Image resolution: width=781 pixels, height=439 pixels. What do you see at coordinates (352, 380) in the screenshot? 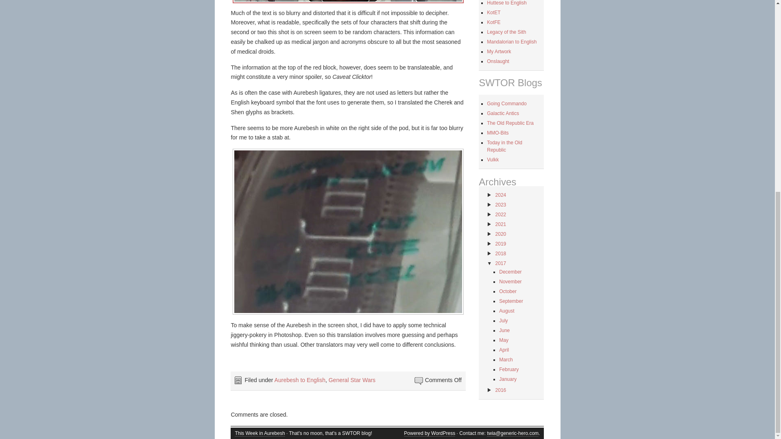
I see `General Star Wars` at bounding box center [352, 380].